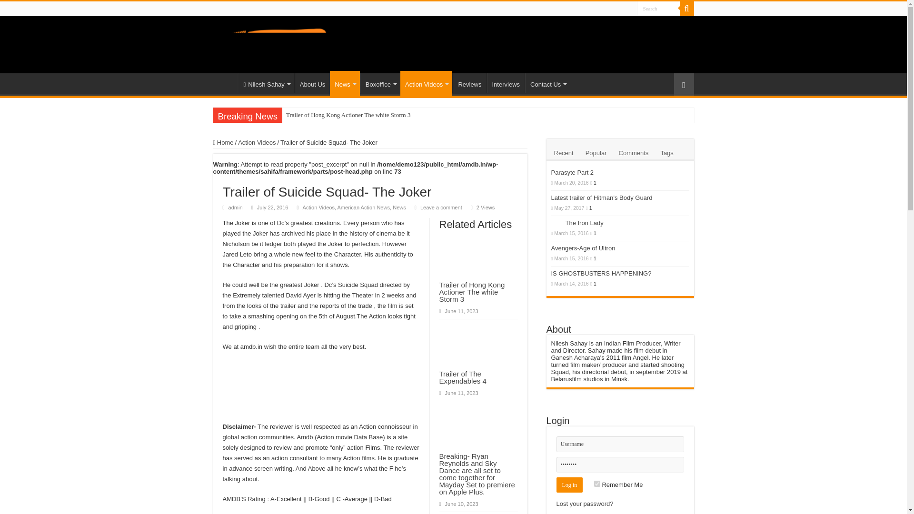  Describe the element at coordinates (620, 444) in the screenshot. I see `Username` at that location.